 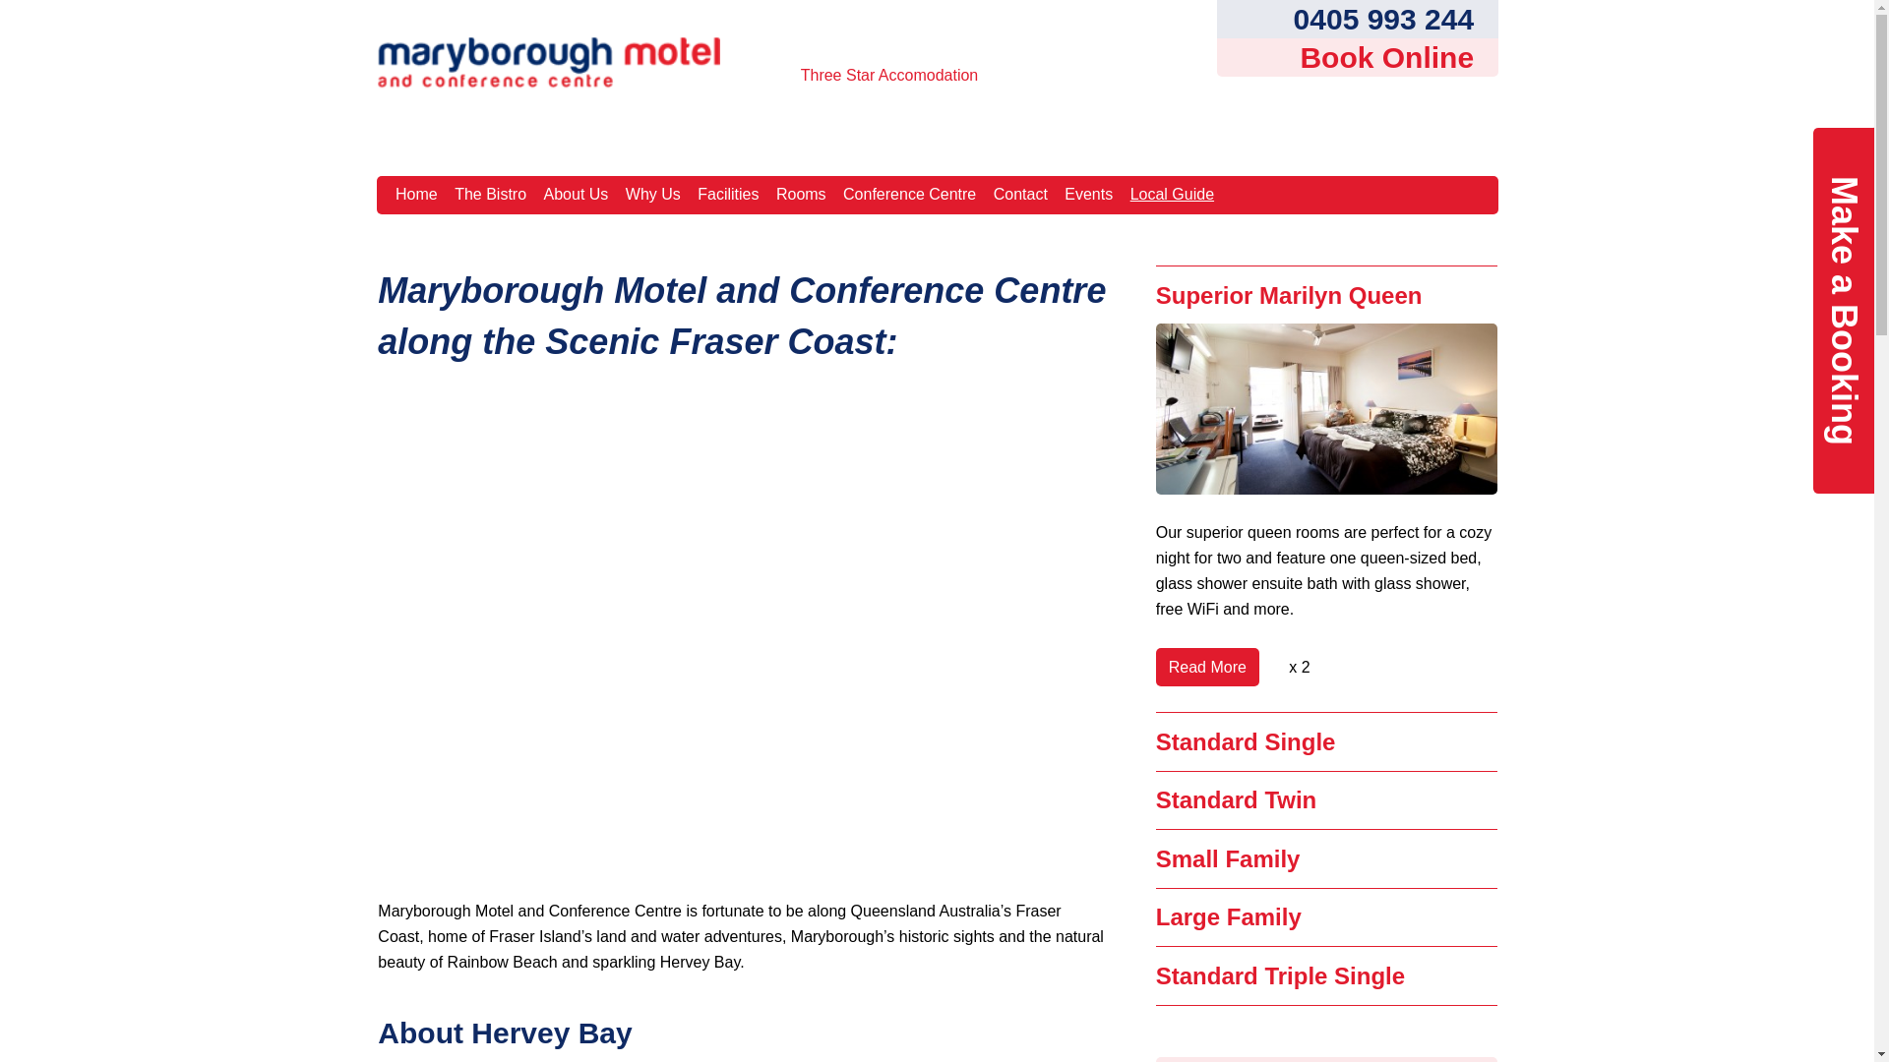 I want to click on Facilities, so click(x=728, y=195).